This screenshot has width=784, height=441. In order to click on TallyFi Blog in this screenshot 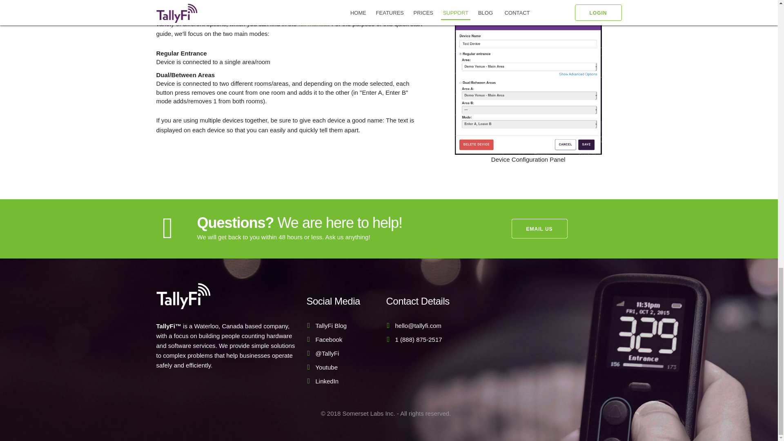, I will do `click(331, 325)`.